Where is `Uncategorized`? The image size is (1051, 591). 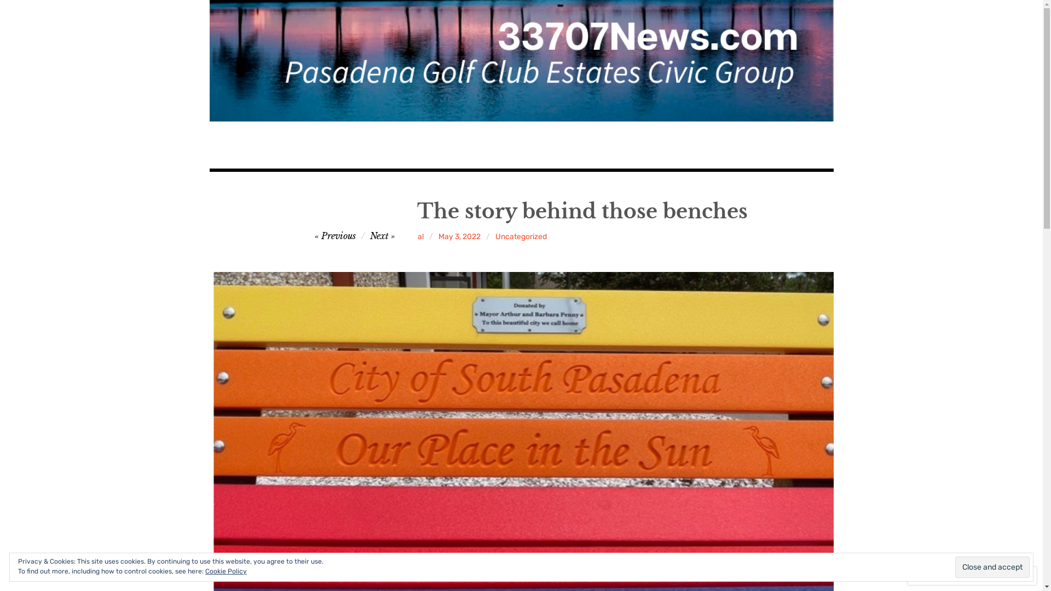
Uncategorized is located at coordinates (521, 236).